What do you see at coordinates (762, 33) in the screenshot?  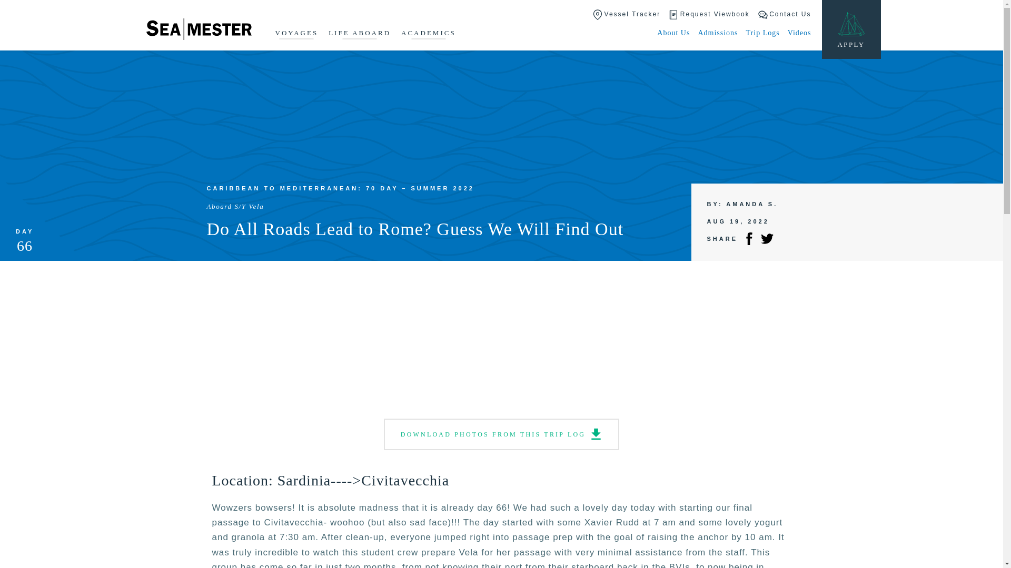 I see `Trip Logs` at bounding box center [762, 33].